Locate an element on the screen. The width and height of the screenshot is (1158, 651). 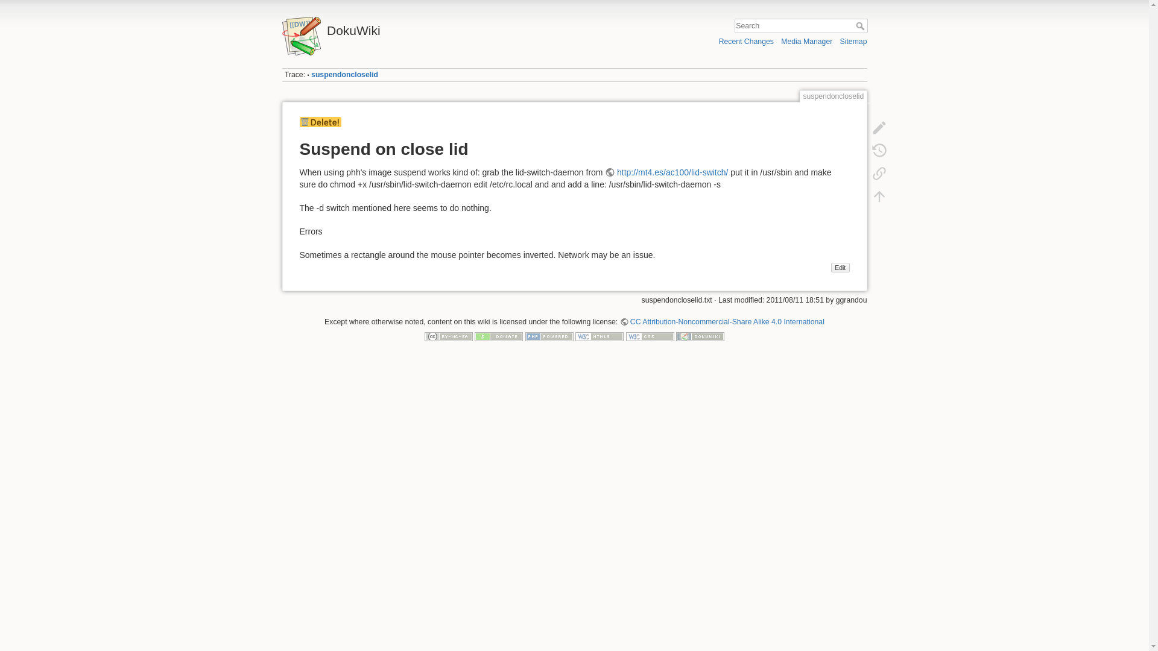
Edit is located at coordinates (841, 268).